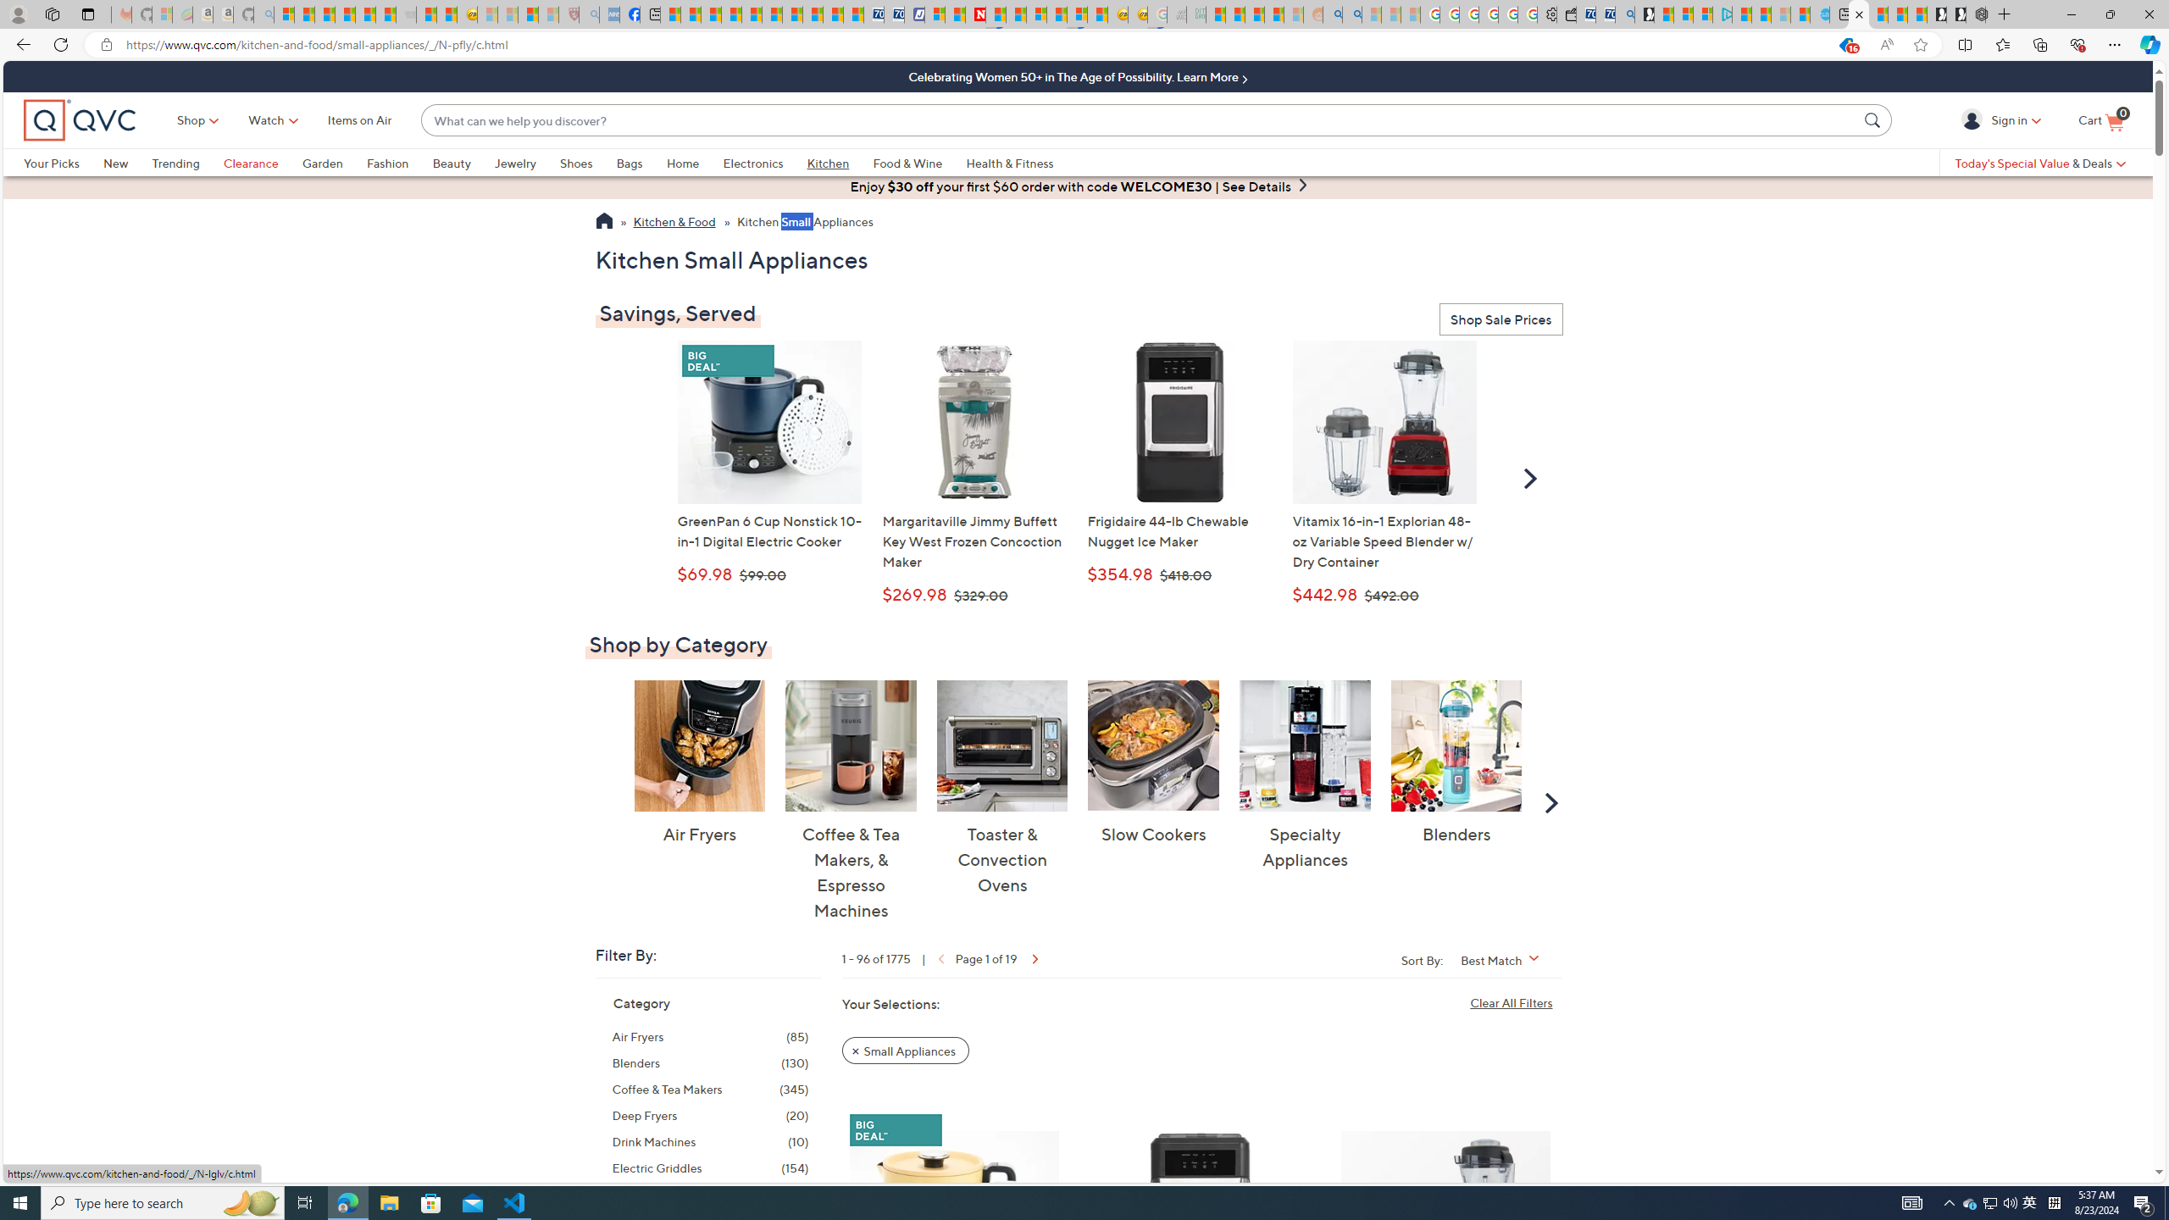 The image size is (2169, 1220). What do you see at coordinates (325, 14) in the screenshot?
I see `The Weather Channel - MSN` at bounding box center [325, 14].